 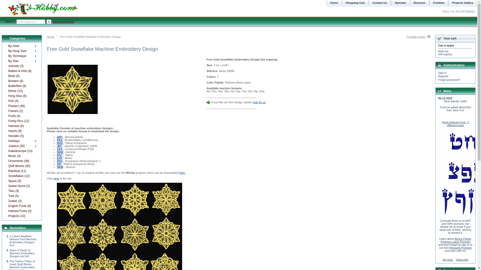 I want to click on Projects Gallery, so click(x=462, y=4).